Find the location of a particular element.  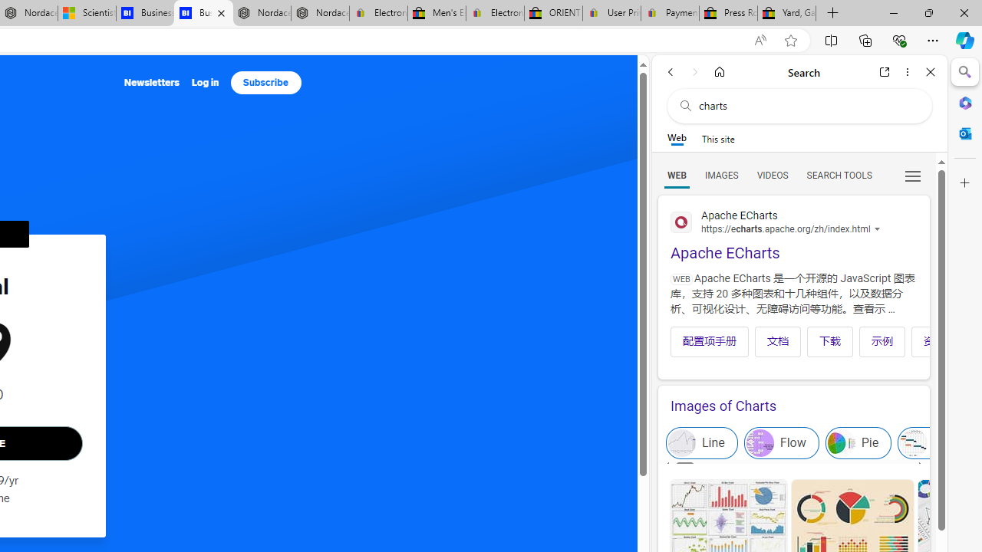

Global web icon is located at coordinates (681, 222).